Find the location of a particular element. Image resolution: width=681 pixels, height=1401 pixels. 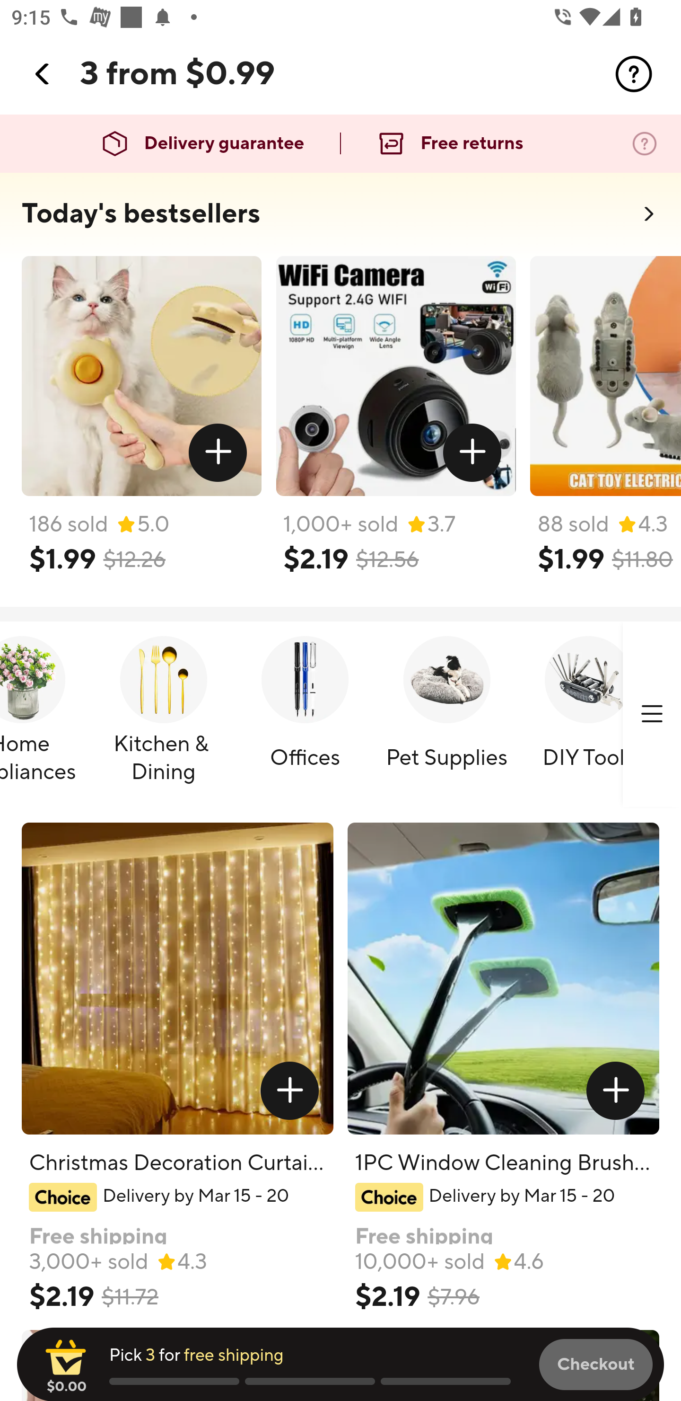

 is located at coordinates (616, 1091).